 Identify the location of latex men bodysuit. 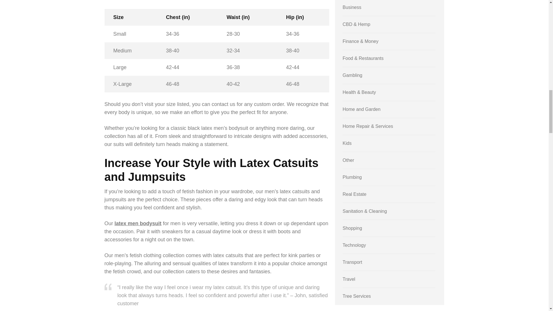
(138, 223).